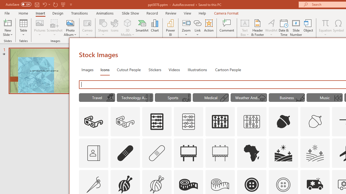 Image resolution: width=346 pixels, height=194 pixels. Describe the element at coordinates (227, 27) in the screenshot. I see `Comment` at that location.